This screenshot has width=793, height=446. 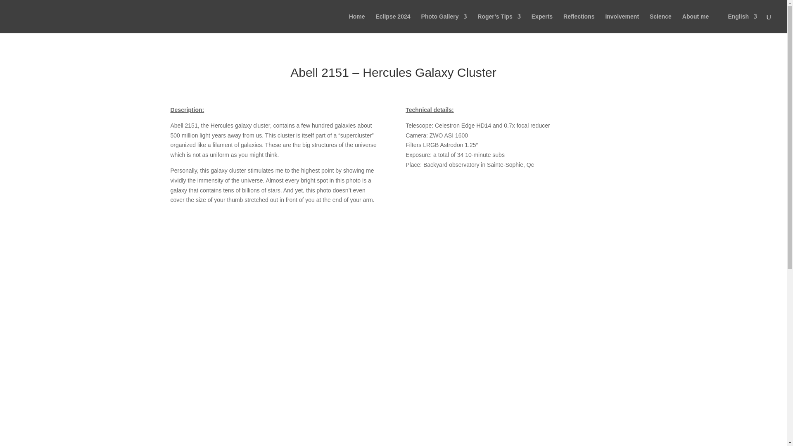 What do you see at coordinates (578, 23) in the screenshot?
I see `Reflections` at bounding box center [578, 23].